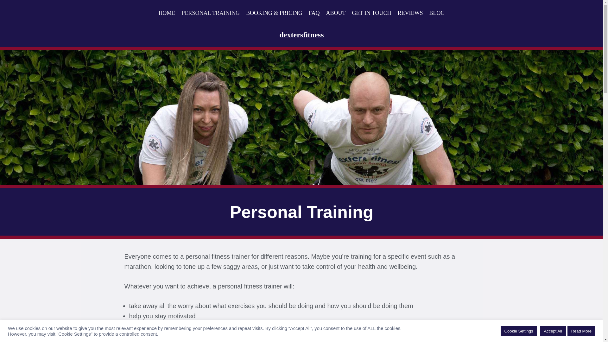 The width and height of the screenshot is (608, 342). What do you see at coordinates (314, 13) in the screenshot?
I see `FAQ` at bounding box center [314, 13].